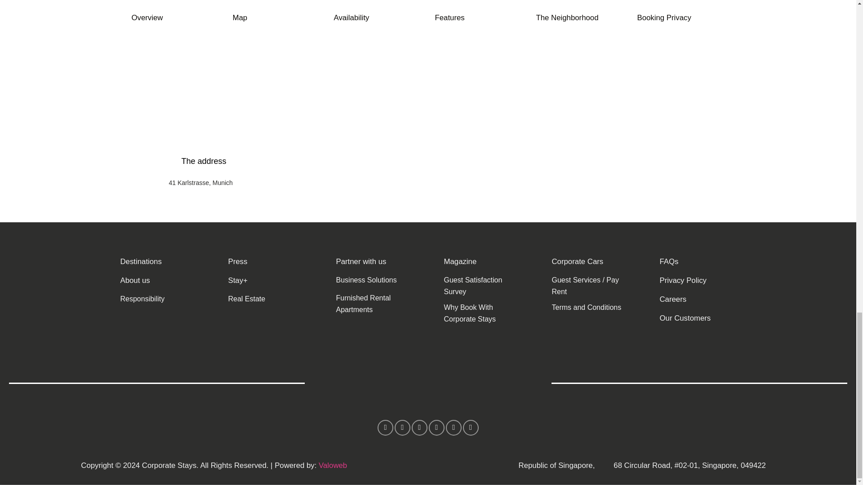 The image size is (863, 485). Describe the element at coordinates (454, 428) in the screenshot. I see `Follow on LinkedIn` at that location.